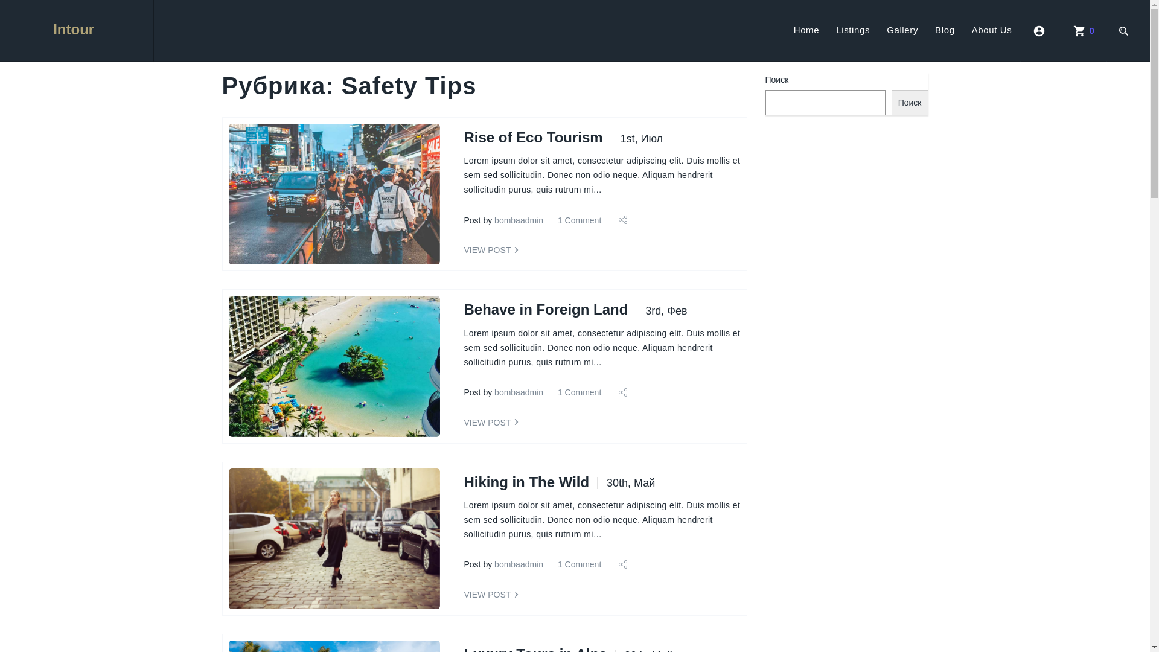  What do you see at coordinates (1084, 43) in the screenshot?
I see `shopping_cart0` at bounding box center [1084, 43].